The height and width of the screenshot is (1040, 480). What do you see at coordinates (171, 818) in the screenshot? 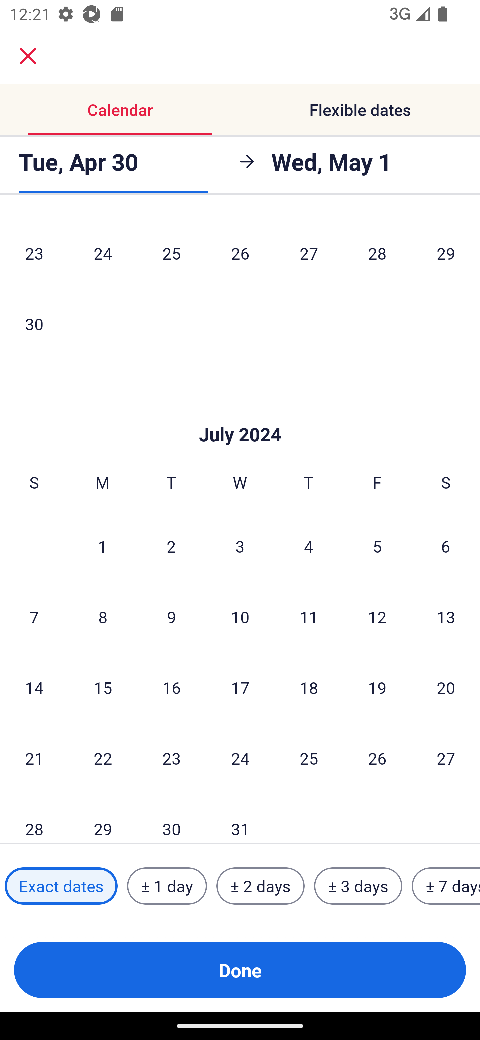
I see `30 Tuesday, July 30, 2024` at bounding box center [171, 818].